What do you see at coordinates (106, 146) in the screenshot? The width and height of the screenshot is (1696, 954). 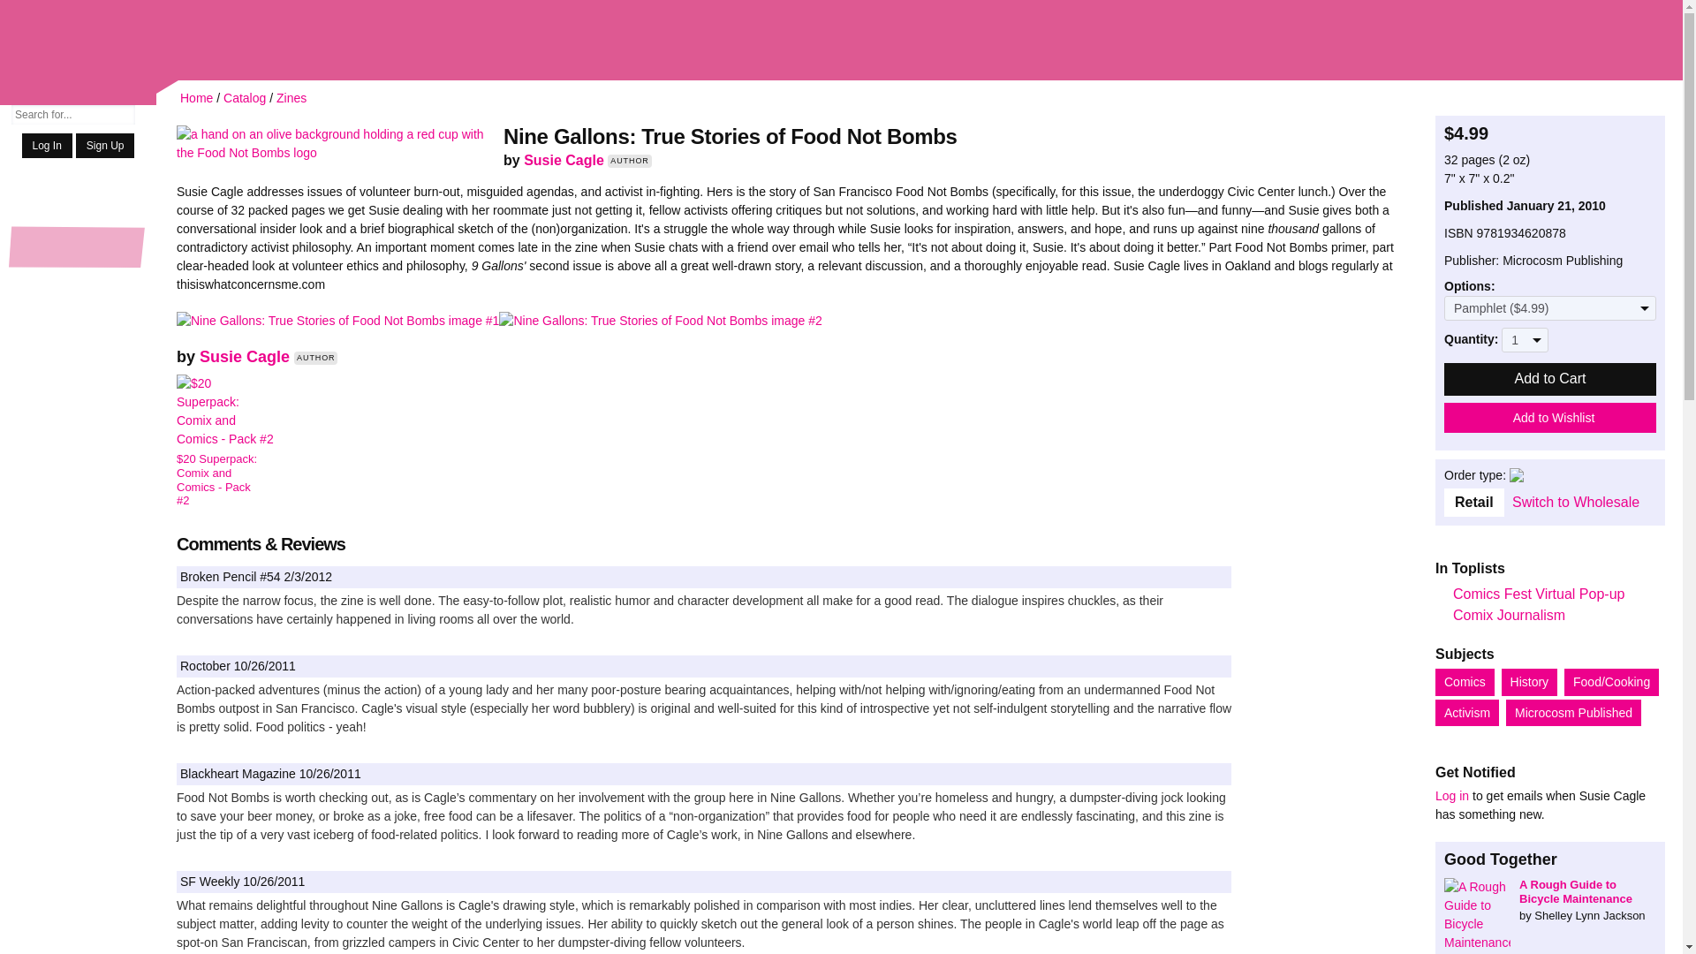 I see `Sign Up` at bounding box center [106, 146].